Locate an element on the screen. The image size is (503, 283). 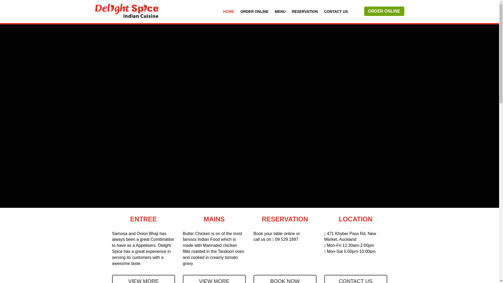
CONTACT US is located at coordinates (336, 12).